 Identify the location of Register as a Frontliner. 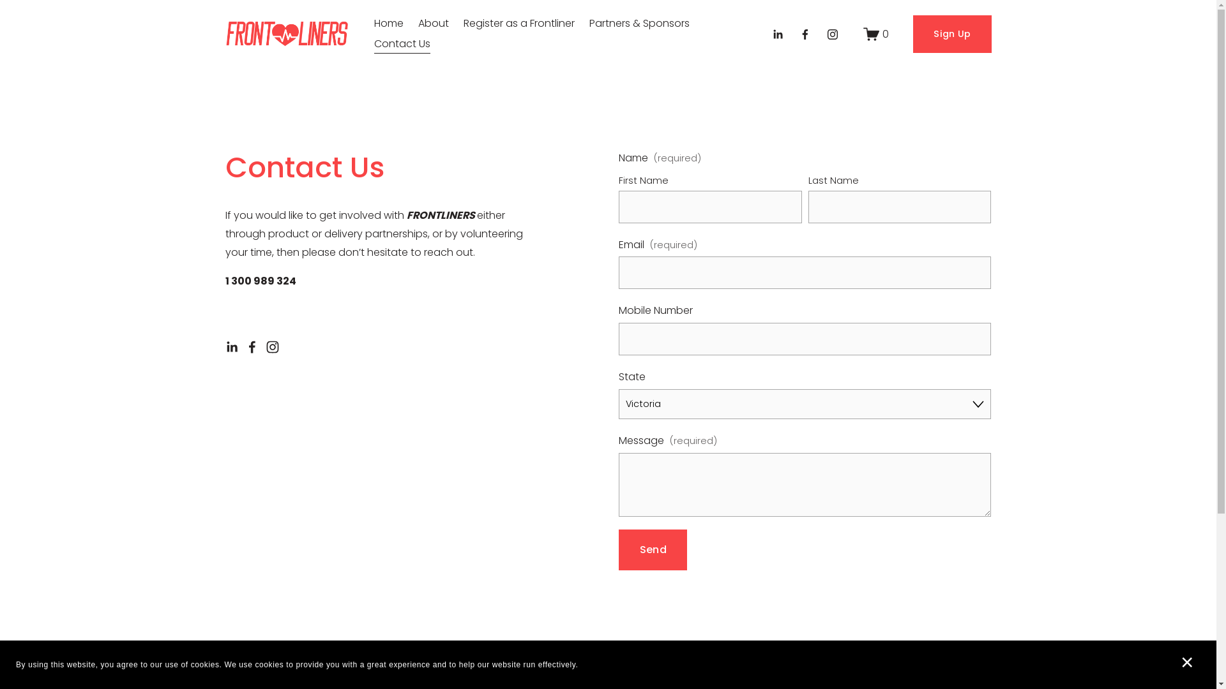
(519, 24).